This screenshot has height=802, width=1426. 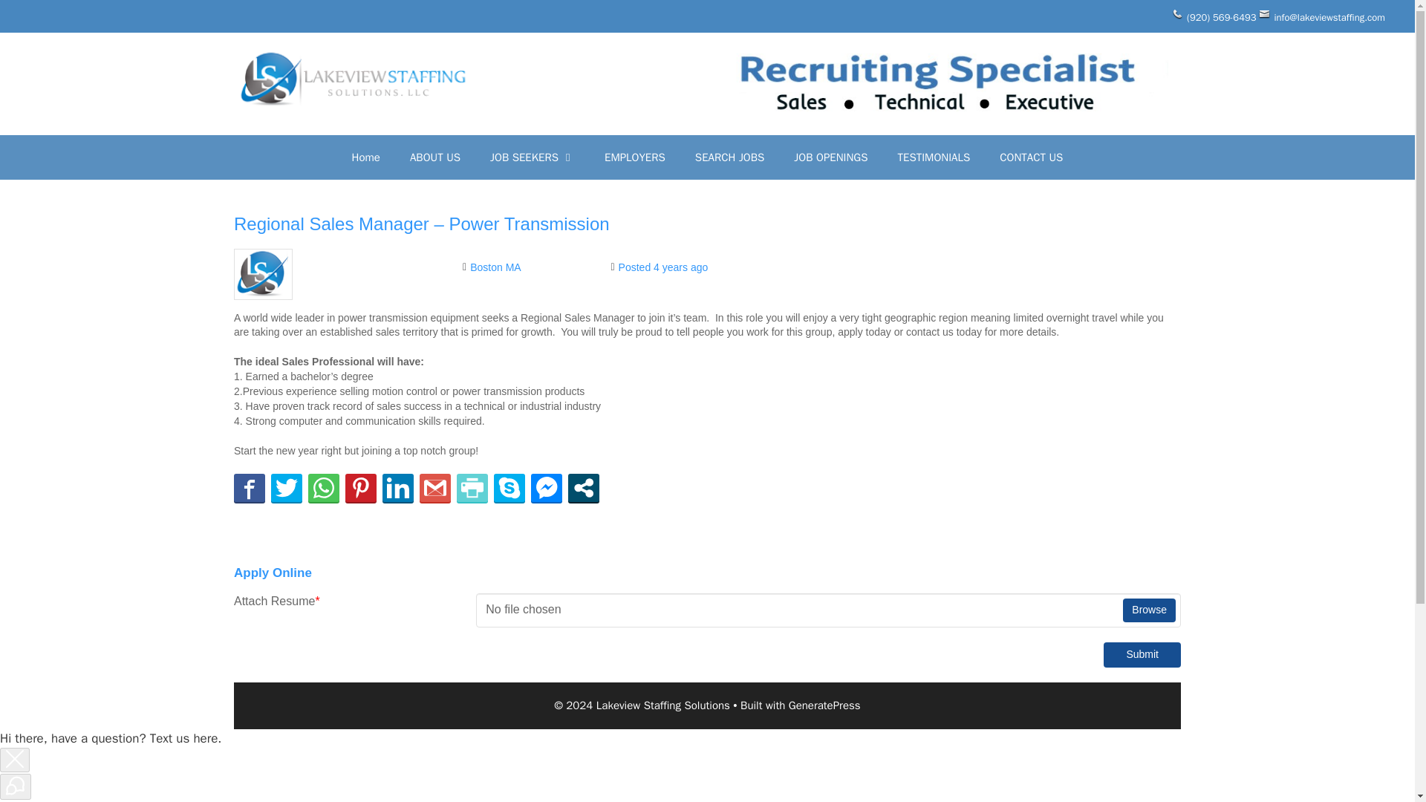 What do you see at coordinates (634, 157) in the screenshot?
I see `EMPLOYERS` at bounding box center [634, 157].